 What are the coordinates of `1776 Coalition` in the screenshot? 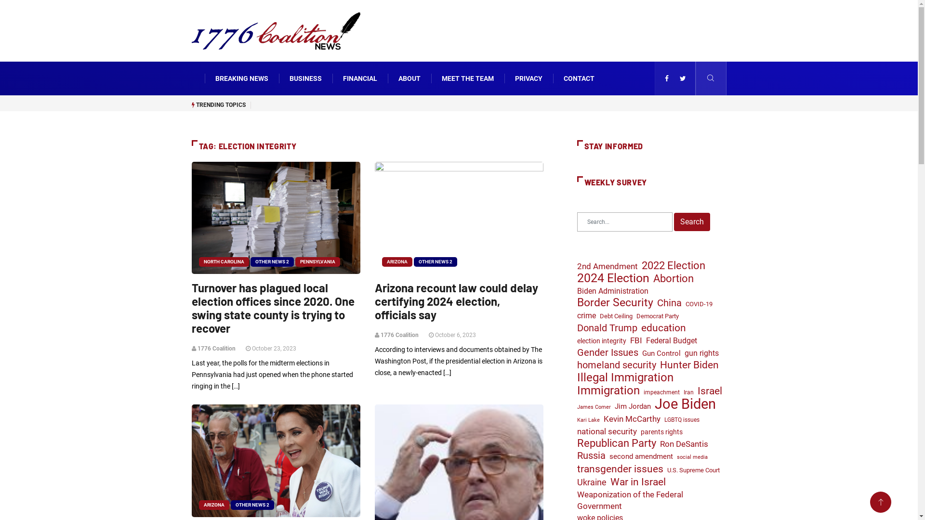 It's located at (400, 335).